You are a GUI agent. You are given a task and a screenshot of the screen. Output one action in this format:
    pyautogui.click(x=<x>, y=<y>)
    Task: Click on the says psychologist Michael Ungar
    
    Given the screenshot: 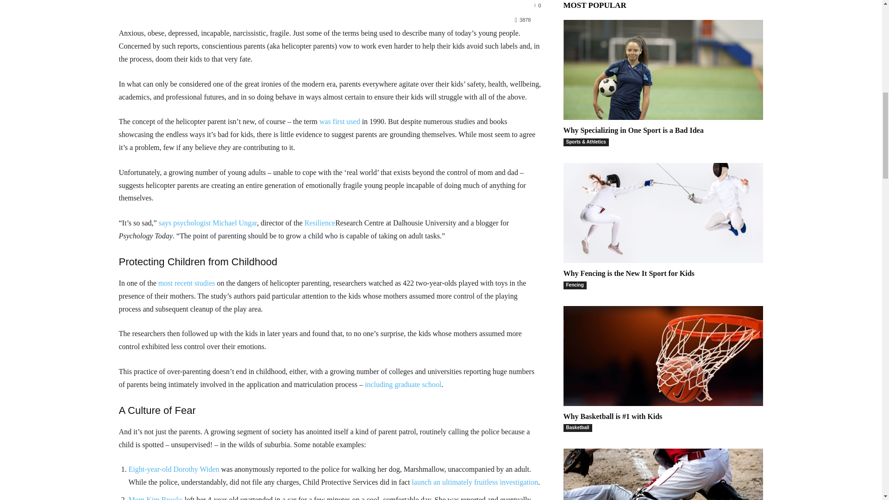 What is the action you would take?
    pyautogui.click(x=207, y=223)
    